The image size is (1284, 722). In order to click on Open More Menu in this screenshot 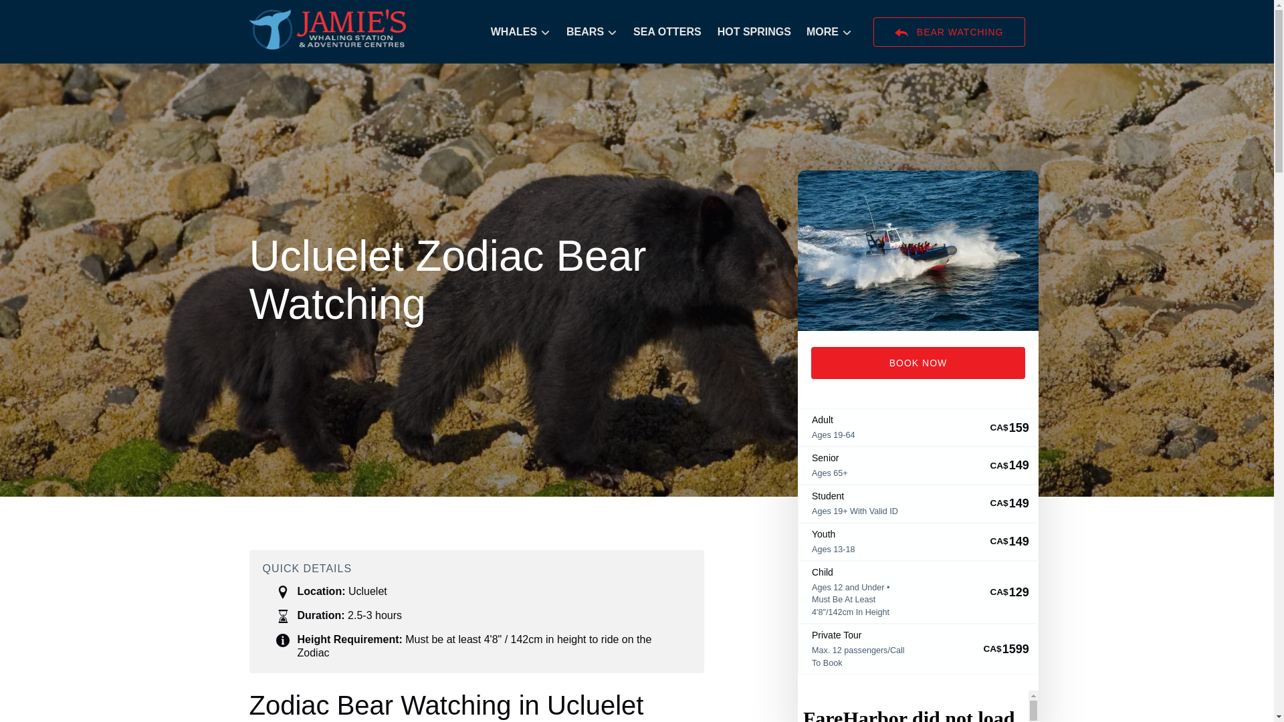, I will do `click(832, 29)`.